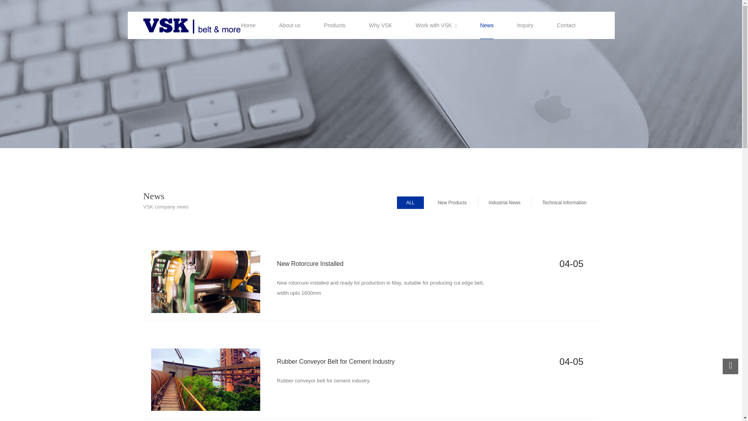  What do you see at coordinates (566, 25) in the screenshot?
I see `Contact` at bounding box center [566, 25].